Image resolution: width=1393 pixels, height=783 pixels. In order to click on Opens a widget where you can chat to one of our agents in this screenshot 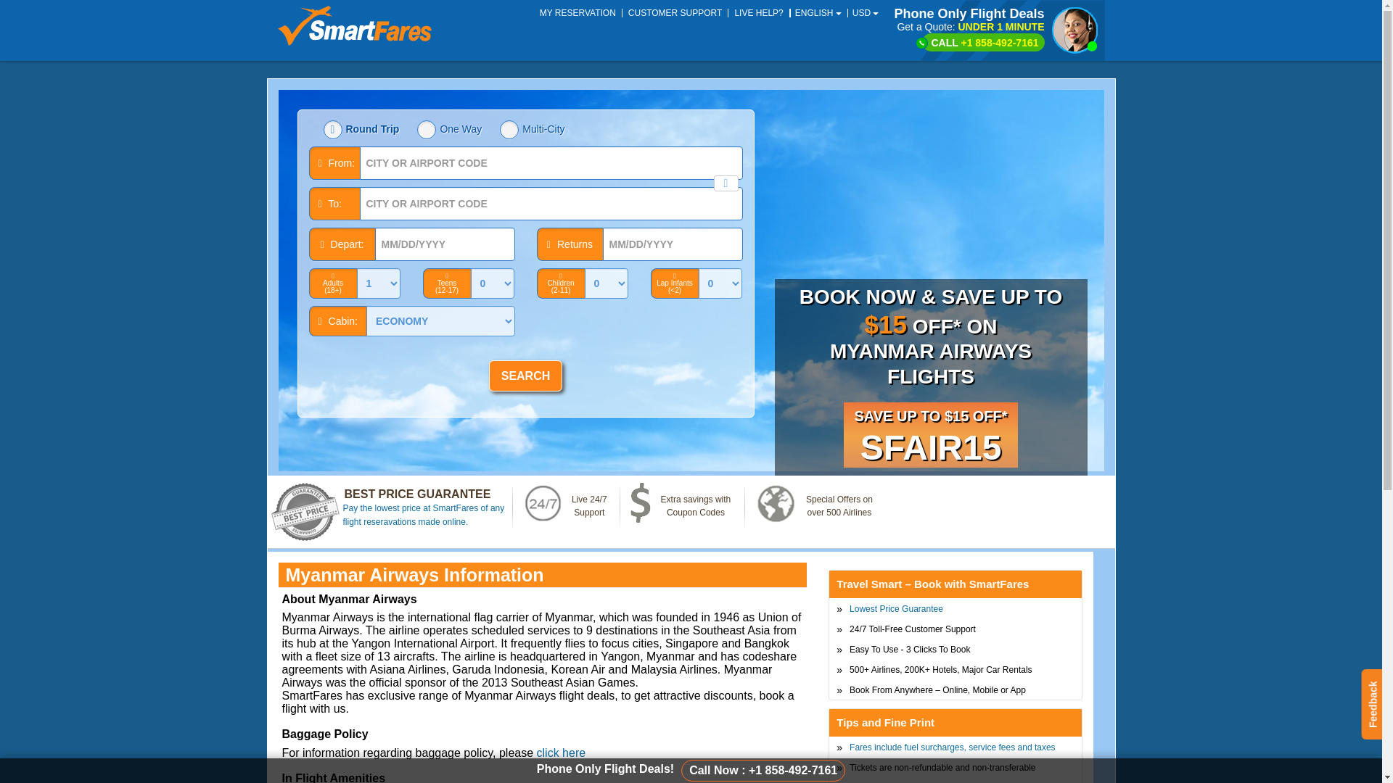, I will do `click(1326, 757)`.